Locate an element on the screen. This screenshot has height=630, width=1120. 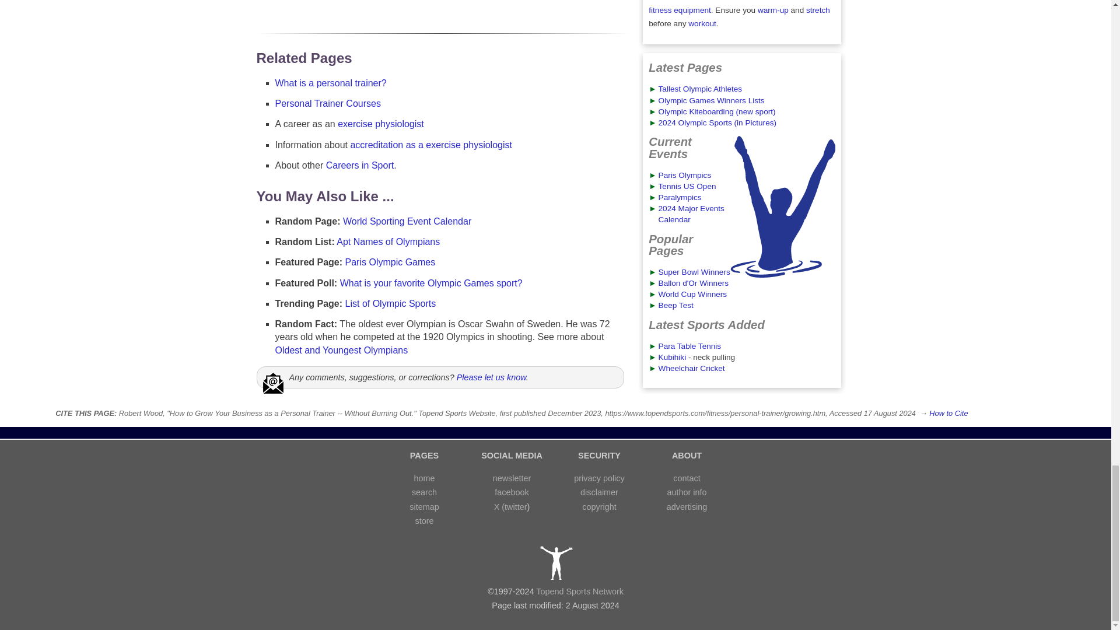
Careers in Sport is located at coordinates (359, 165).